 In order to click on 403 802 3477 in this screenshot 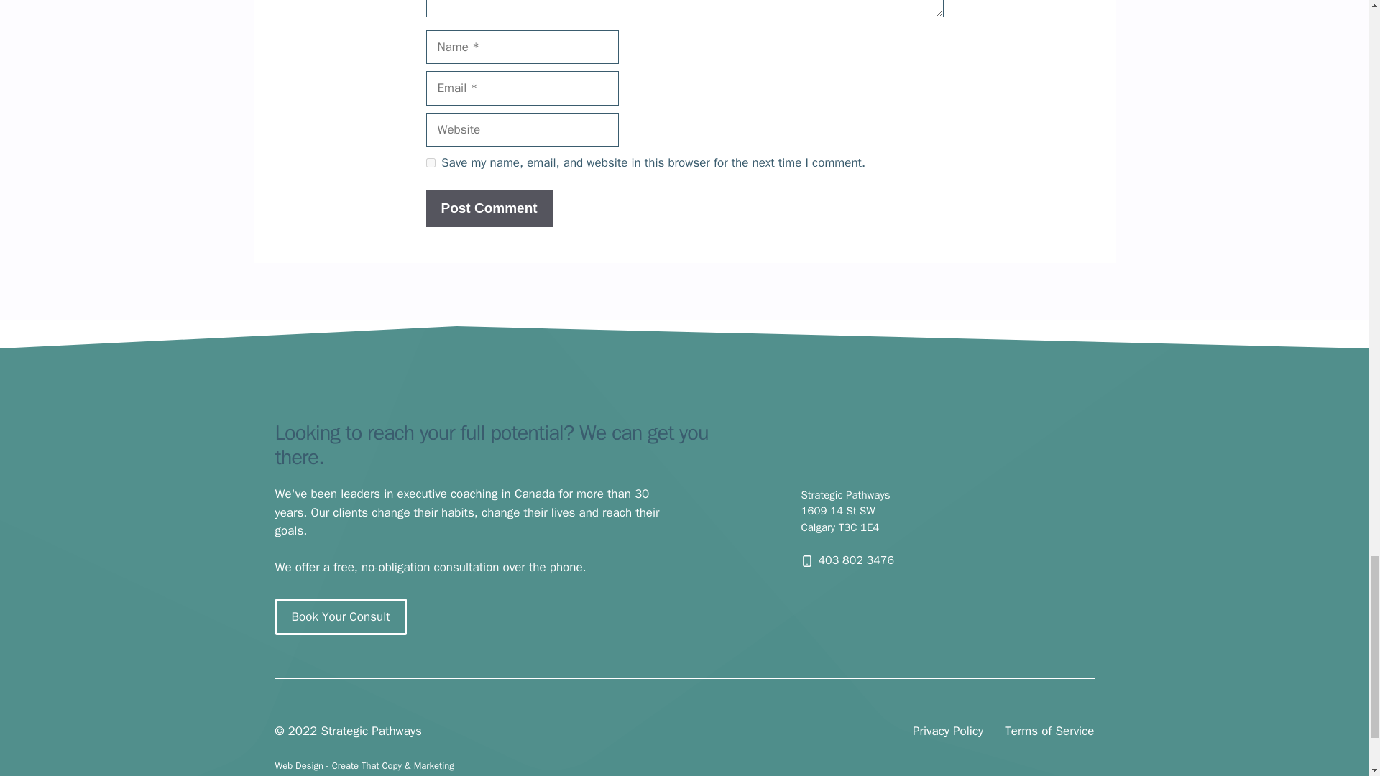, I will do `click(852, 560)`.